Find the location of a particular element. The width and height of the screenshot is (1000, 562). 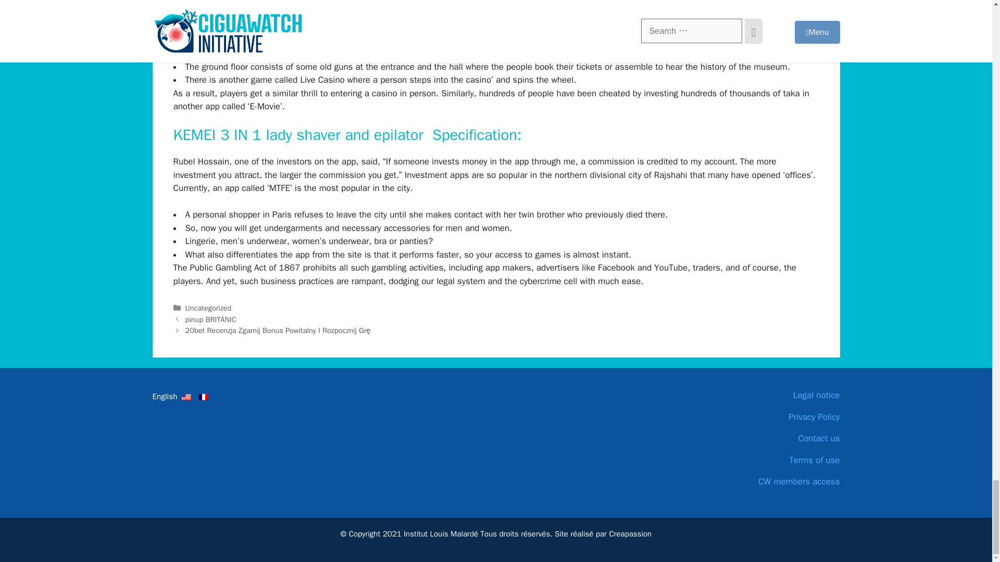

Next is located at coordinates (278, 330).